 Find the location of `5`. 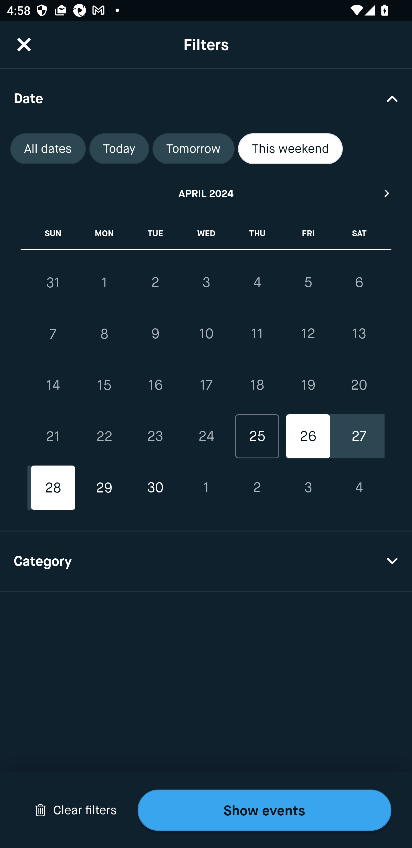

5 is located at coordinates (308, 282).